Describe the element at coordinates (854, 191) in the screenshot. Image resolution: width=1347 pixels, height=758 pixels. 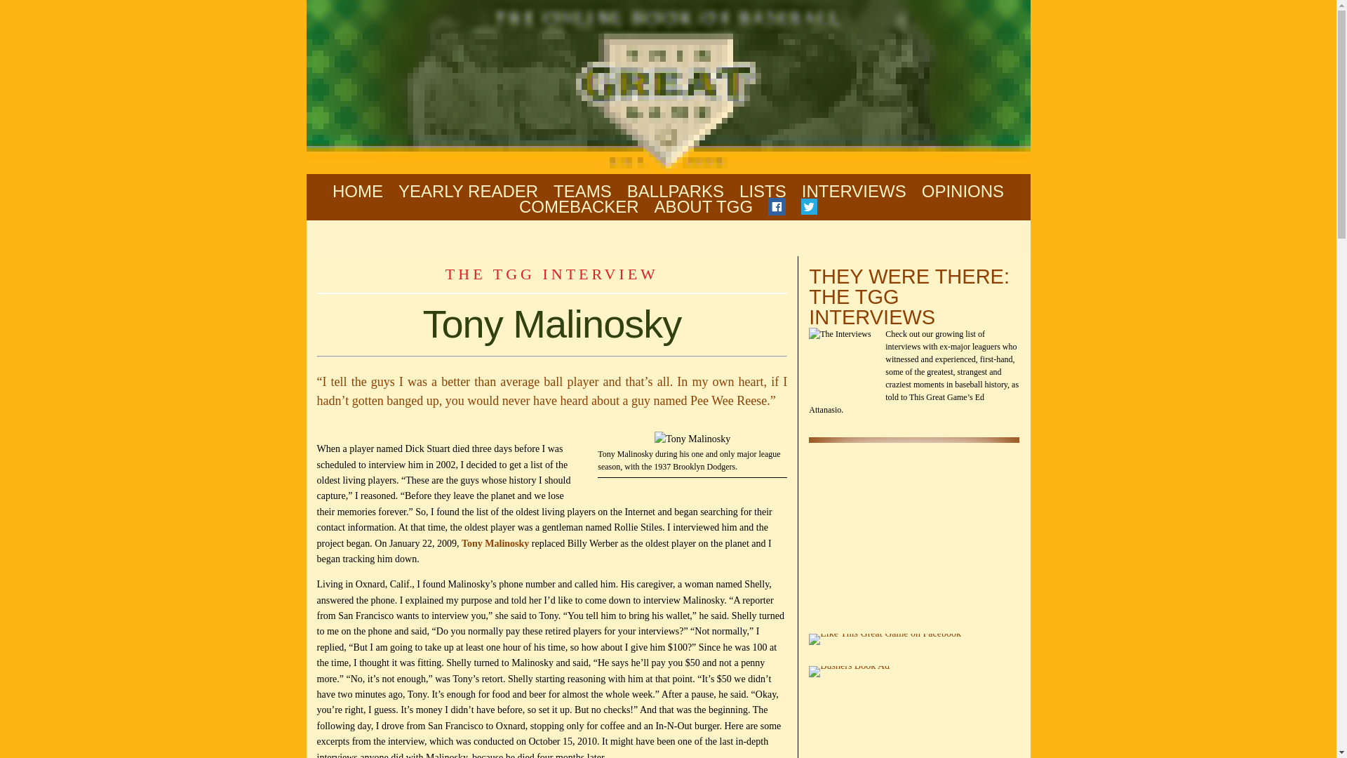
I see `INTERVIEWS` at that location.